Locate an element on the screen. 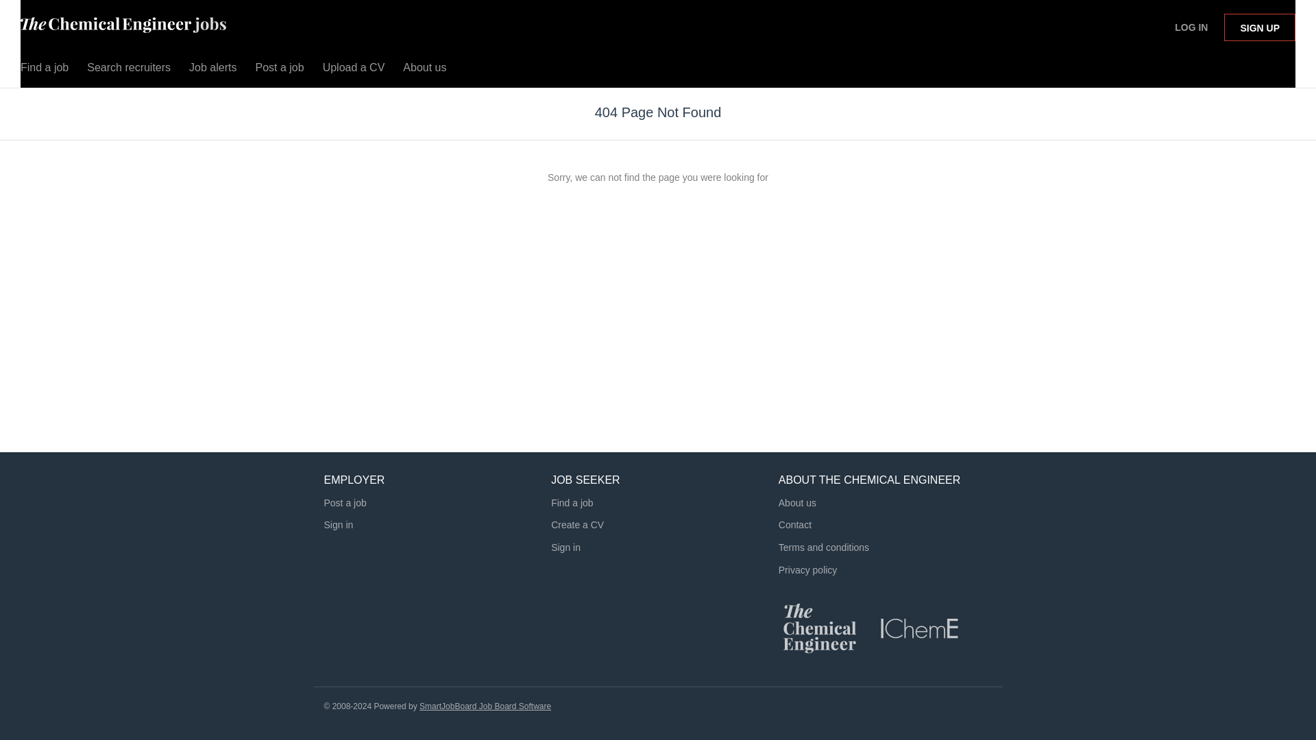 The image size is (1316, 740). Job alerts is located at coordinates (212, 71).